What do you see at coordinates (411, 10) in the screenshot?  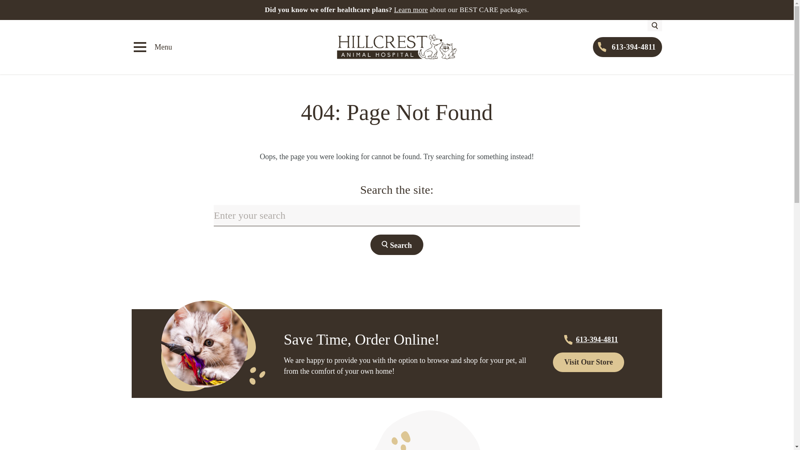 I see `Learn more` at bounding box center [411, 10].